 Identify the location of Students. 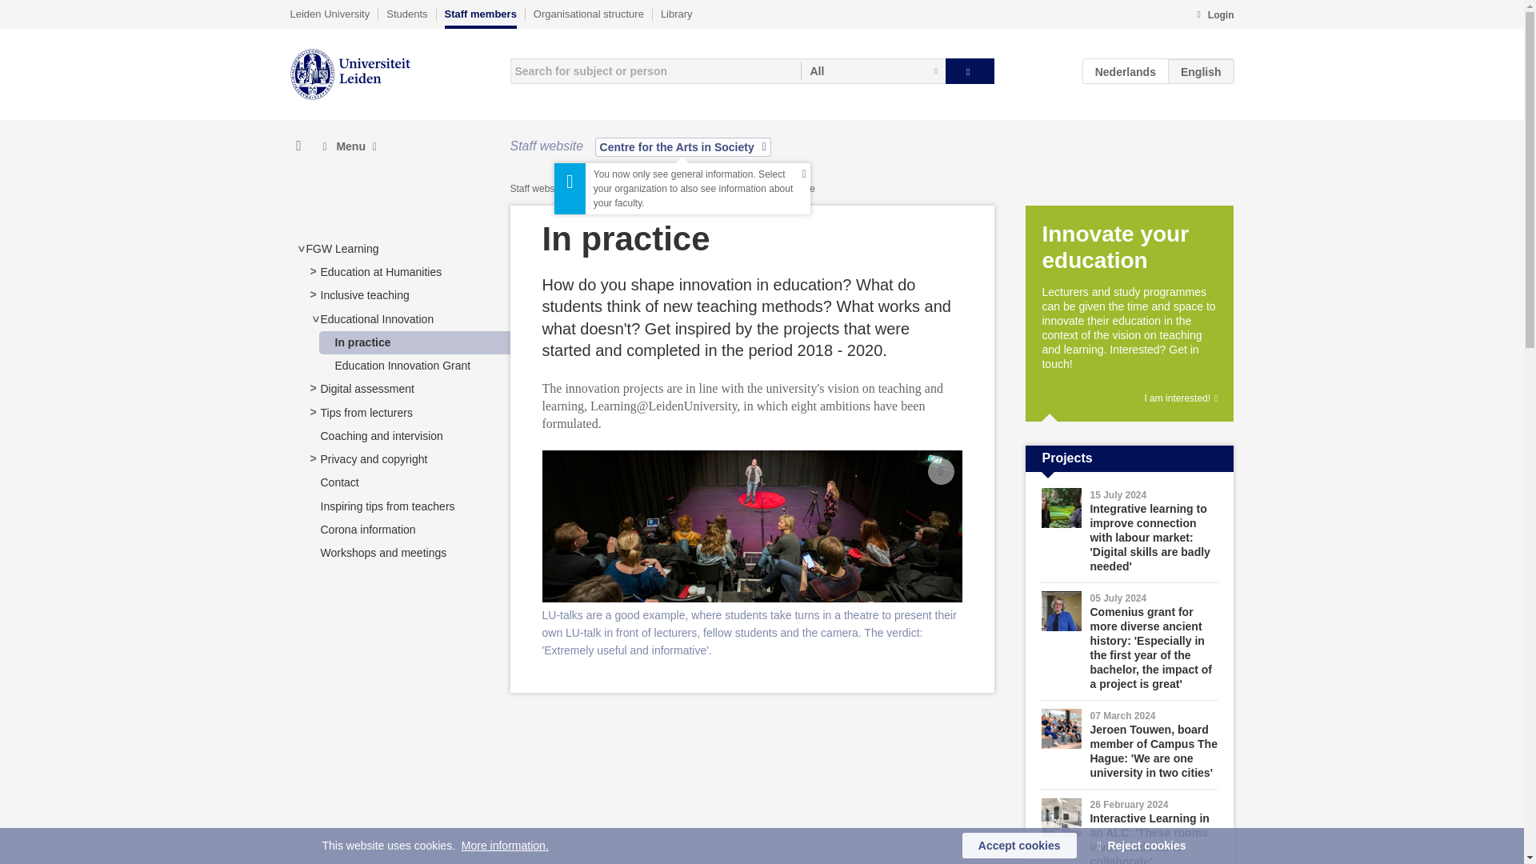
(406, 14).